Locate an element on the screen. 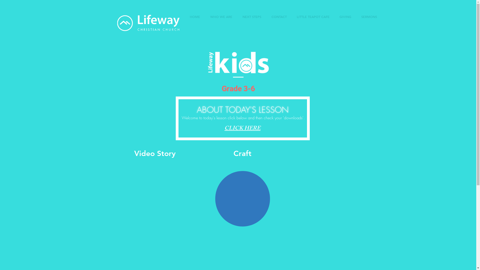 The height and width of the screenshot is (270, 480). LITTLE TEAPOT CAFE is located at coordinates (313, 17).